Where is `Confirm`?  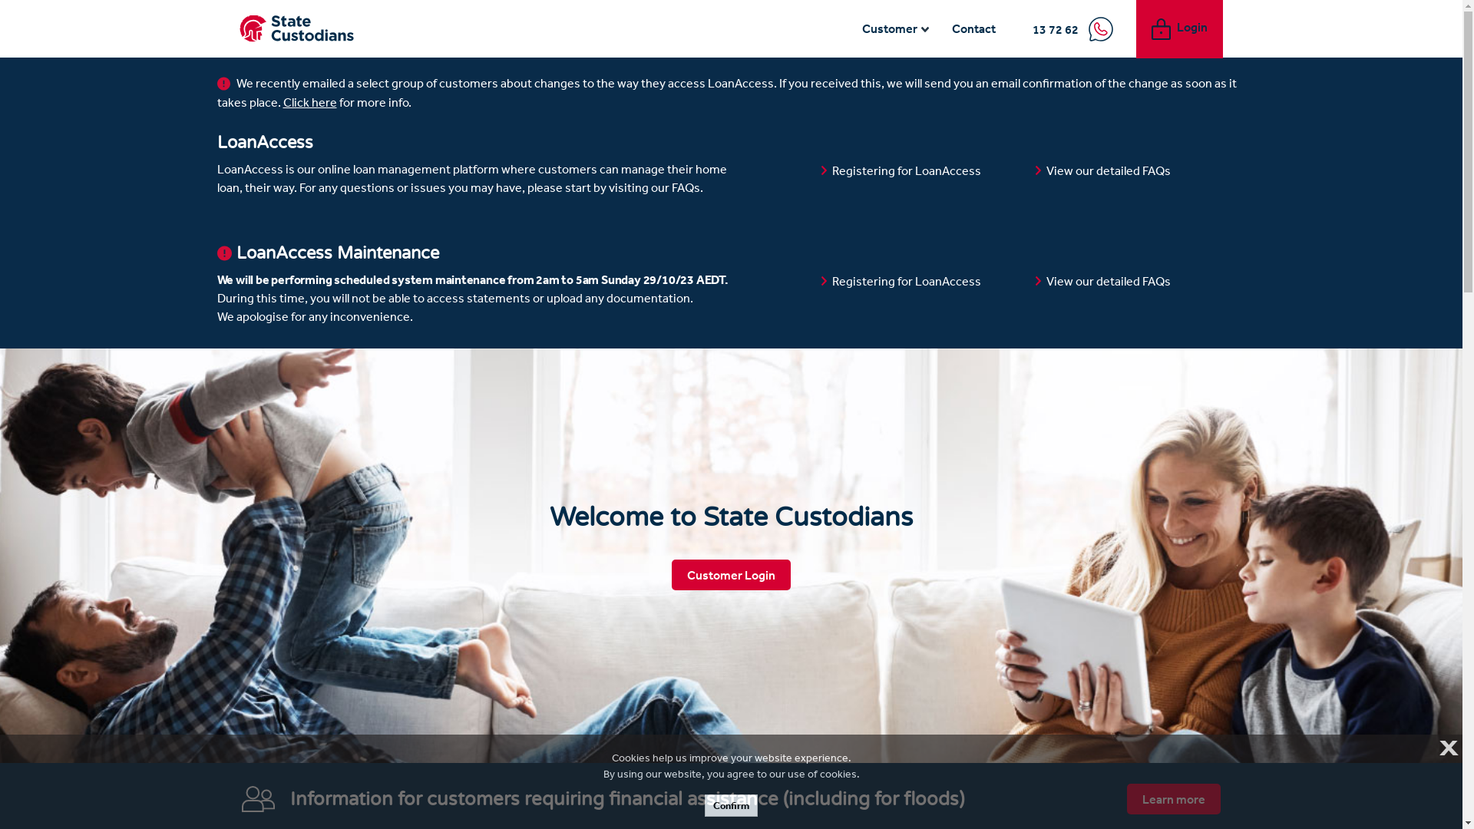
Confirm is located at coordinates (731, 806).